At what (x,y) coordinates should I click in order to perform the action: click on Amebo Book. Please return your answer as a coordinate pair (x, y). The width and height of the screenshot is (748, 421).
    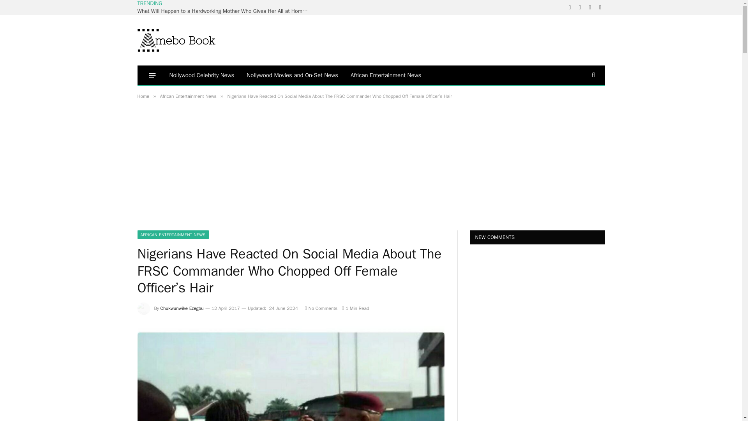
    Looking at the image, I should click on (176, 40).